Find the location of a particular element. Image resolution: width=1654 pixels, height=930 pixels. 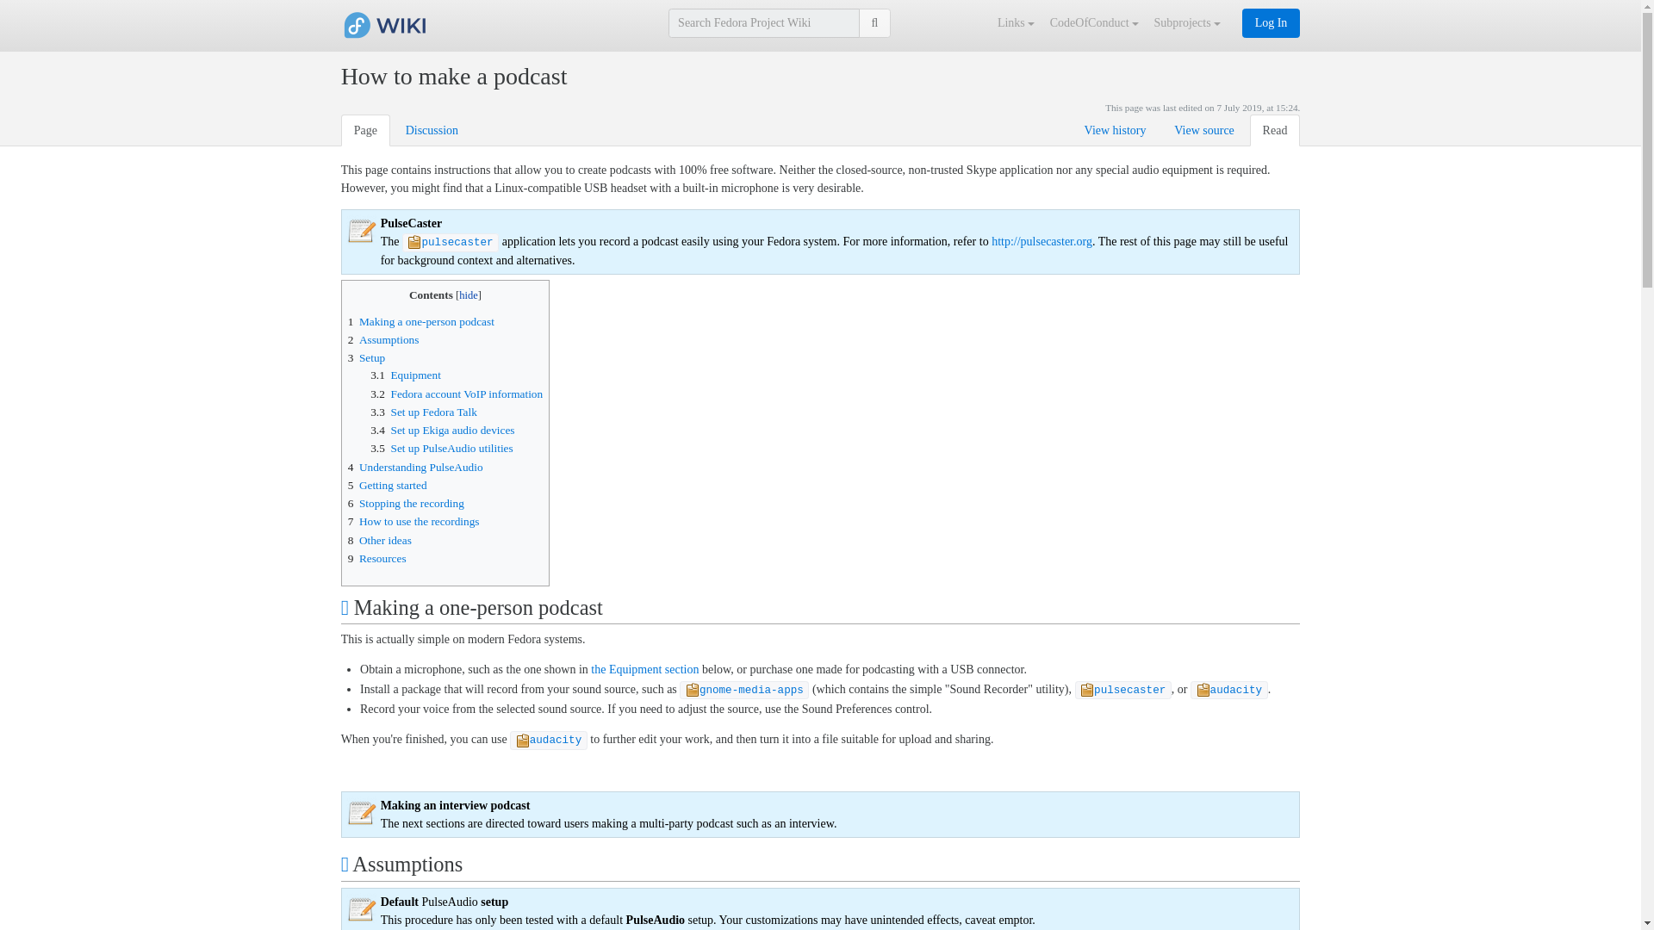

3.3 Set up Fedora Talk is located at coordinates (424, 412).